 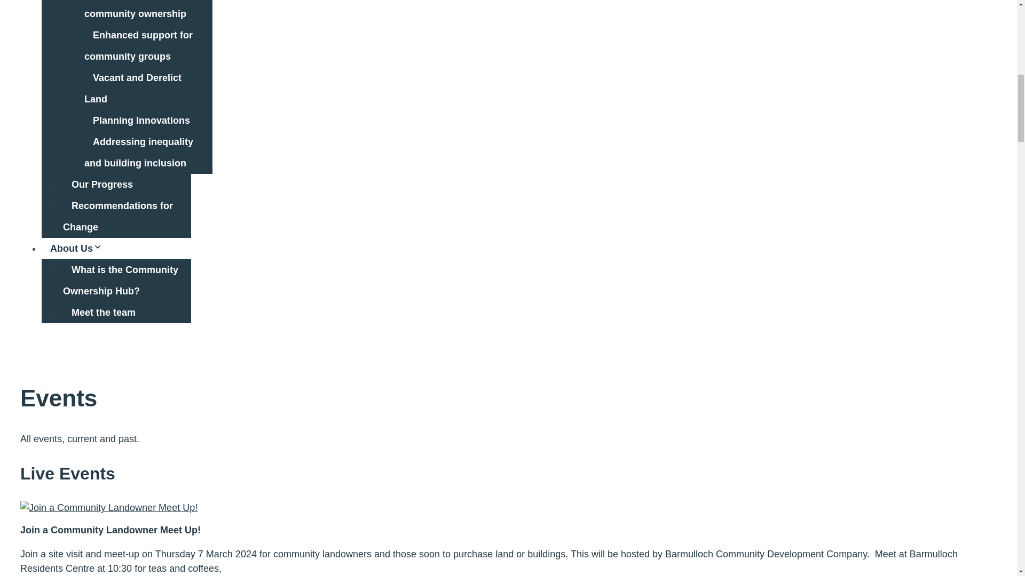 What do you see at coordinates (117, 217) in the screenshot?
I see `Recommendations for Change` at bounding box center [117, 217].